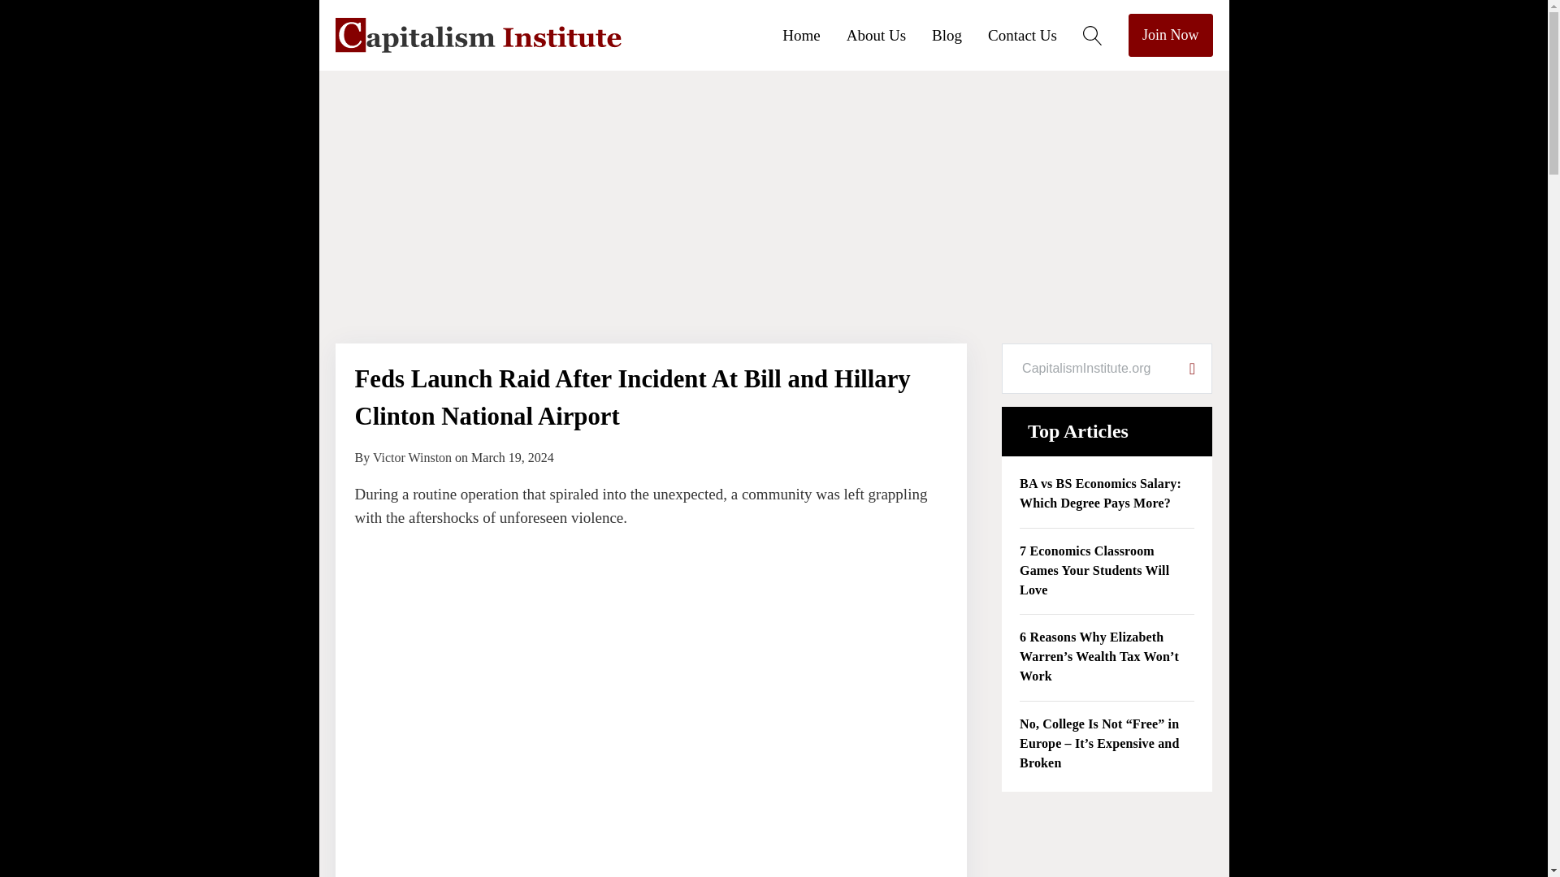 Image resolution: width=1560 pixels, height=877 pixels. Describe the element at coordinates (1107, 494) in the screenshot. I see `BA vs BS Economics Salary: Which Degree Pays More?` at that location.